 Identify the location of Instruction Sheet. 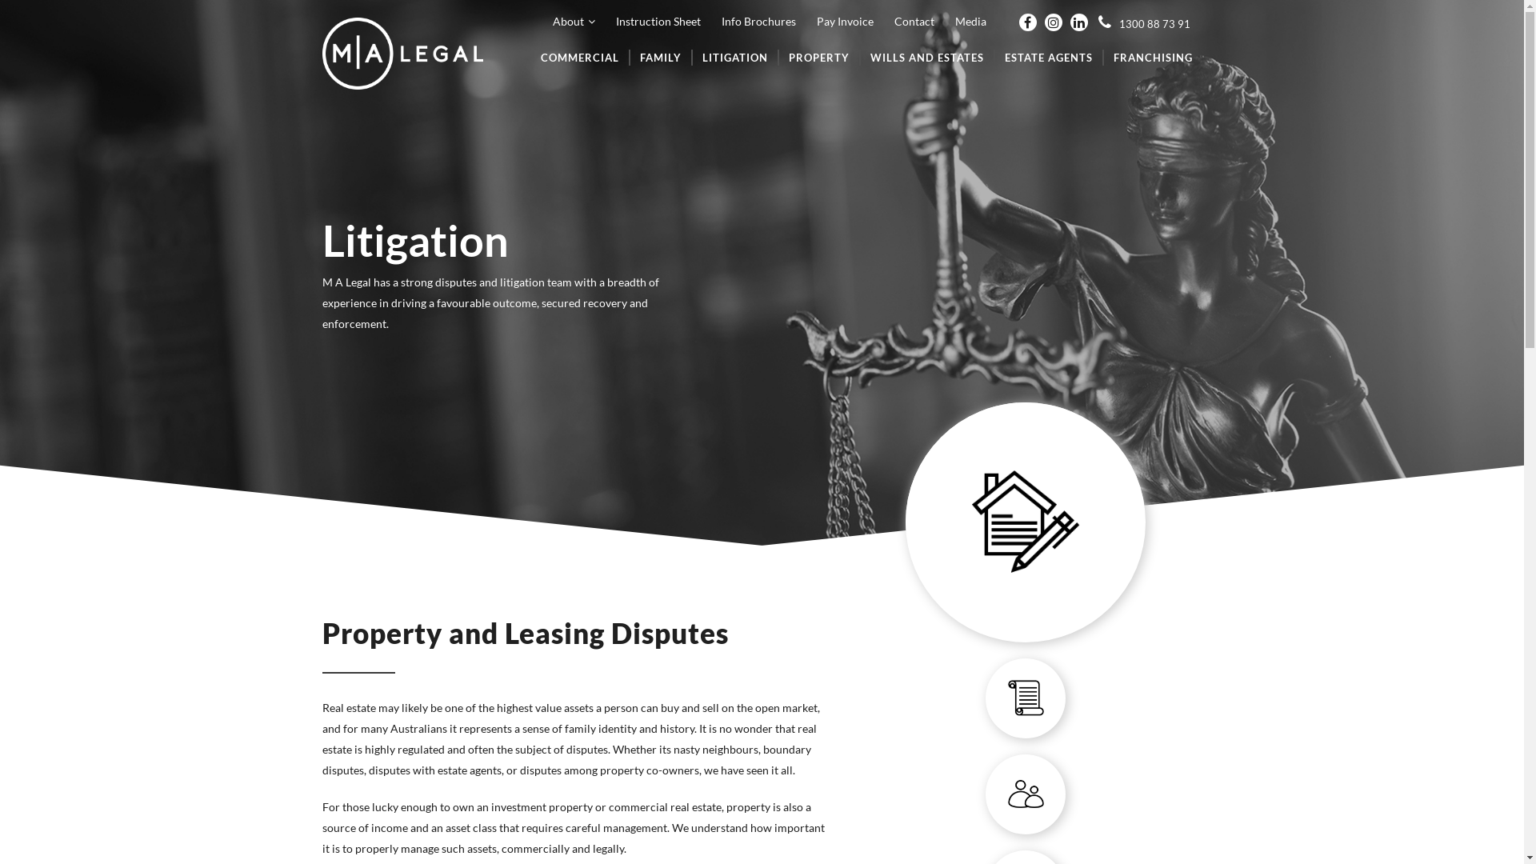
(657, 21).